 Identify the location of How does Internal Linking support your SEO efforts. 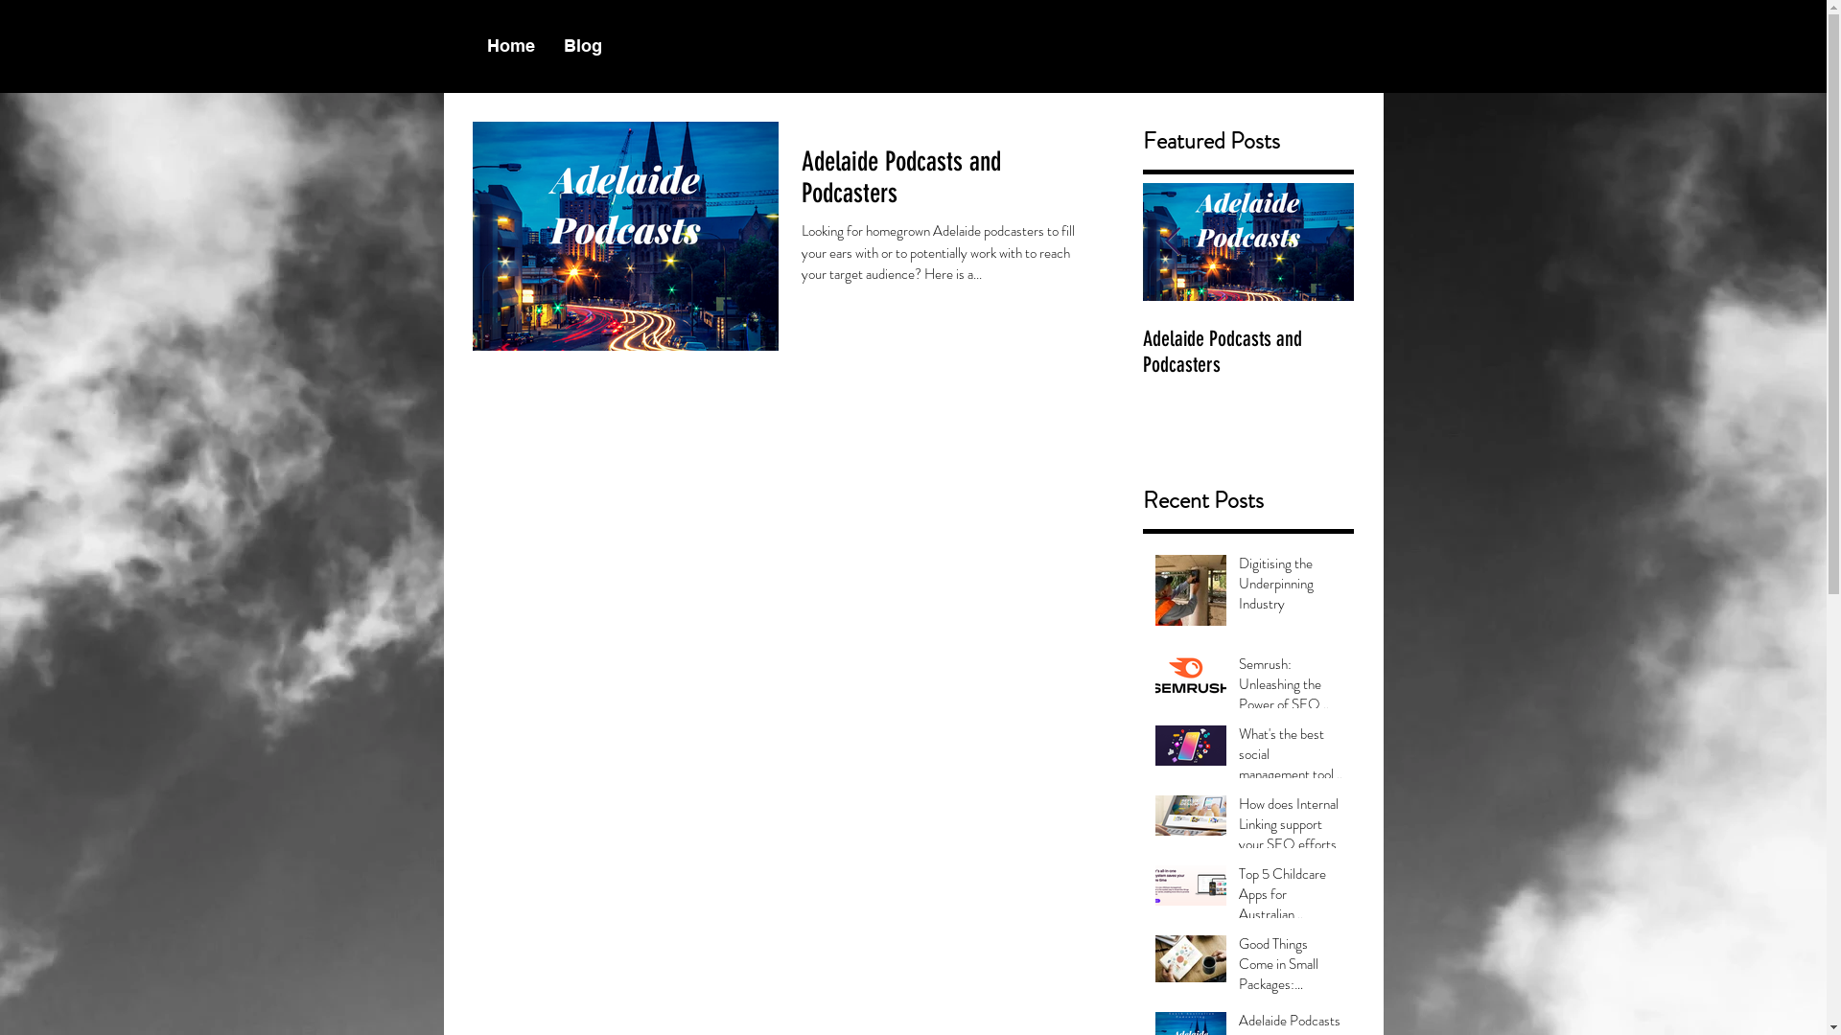
(1291, 828).